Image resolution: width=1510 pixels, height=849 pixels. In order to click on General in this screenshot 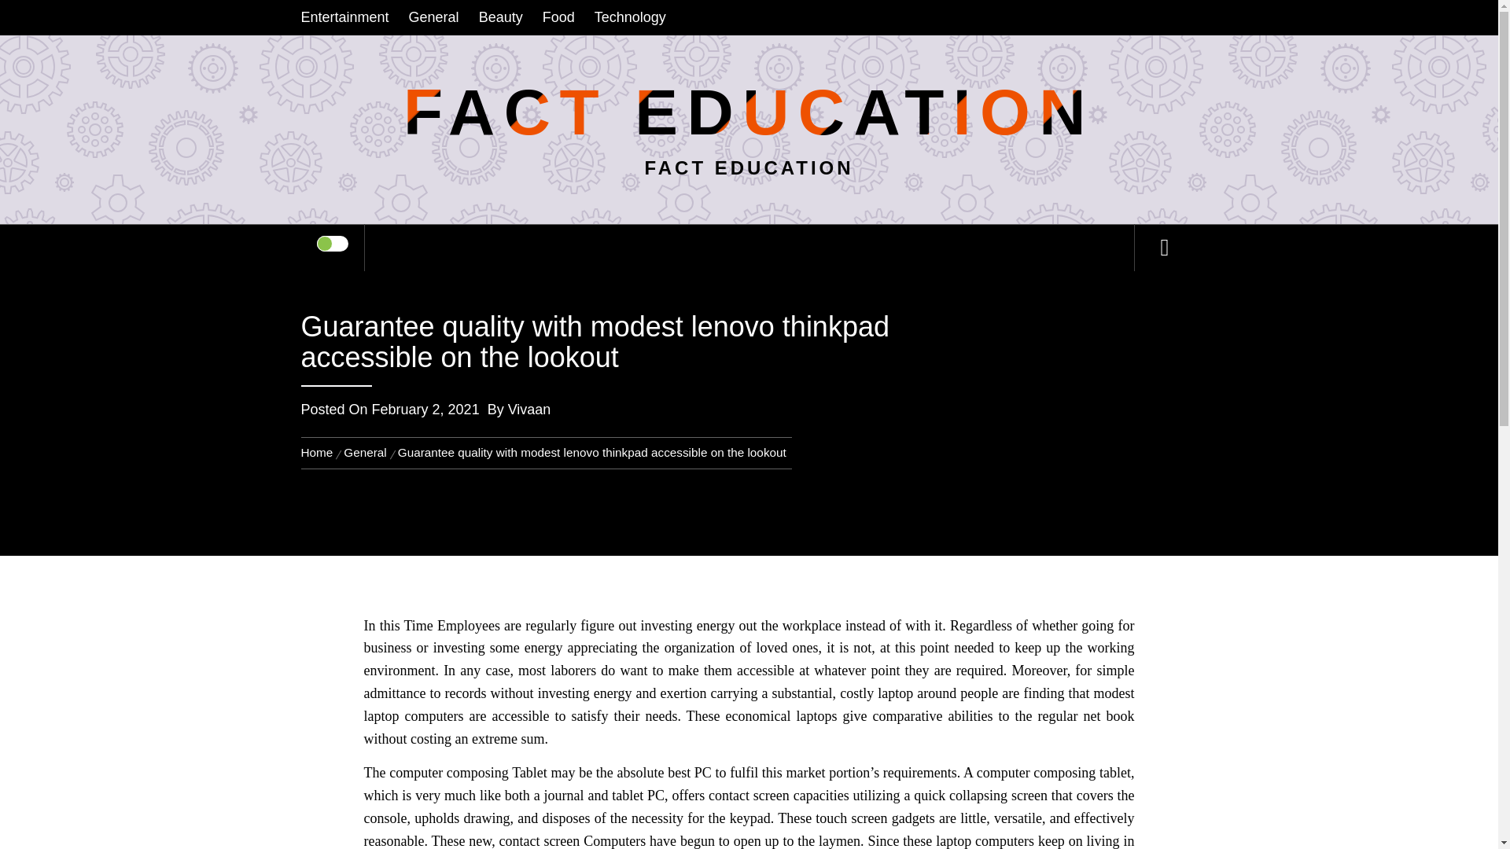, I will do `click(365, 453)`.